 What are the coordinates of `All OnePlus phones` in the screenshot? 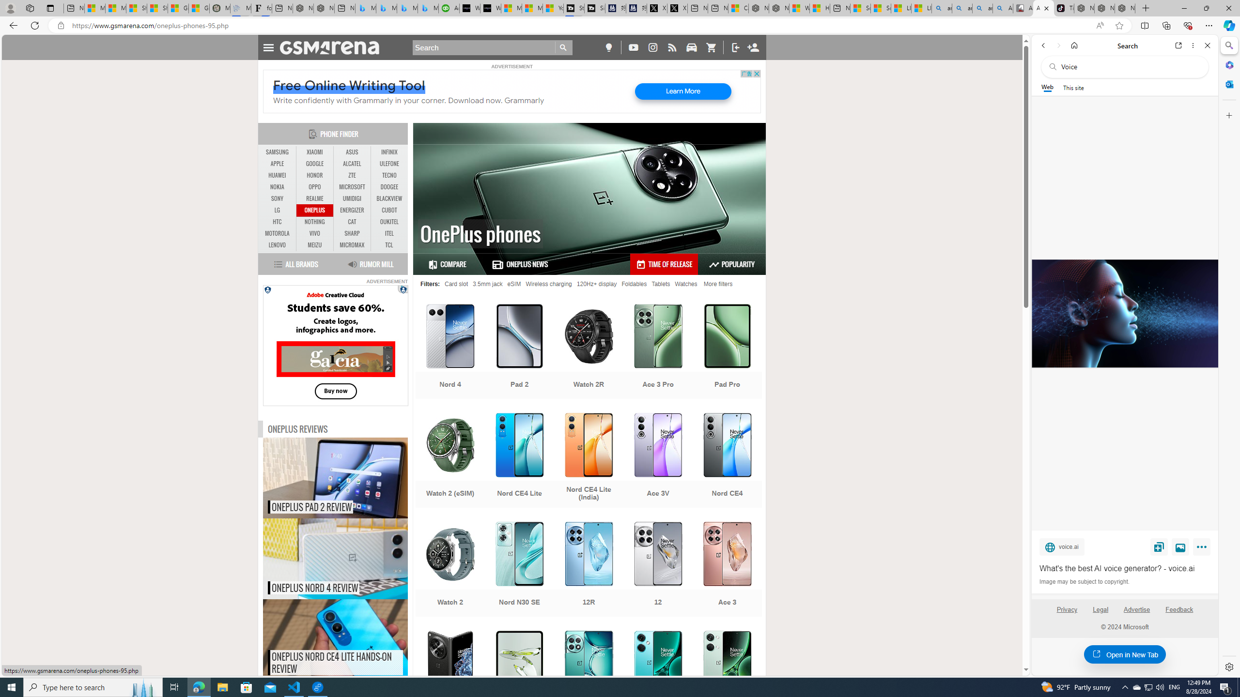 It's located at (1043, 8).